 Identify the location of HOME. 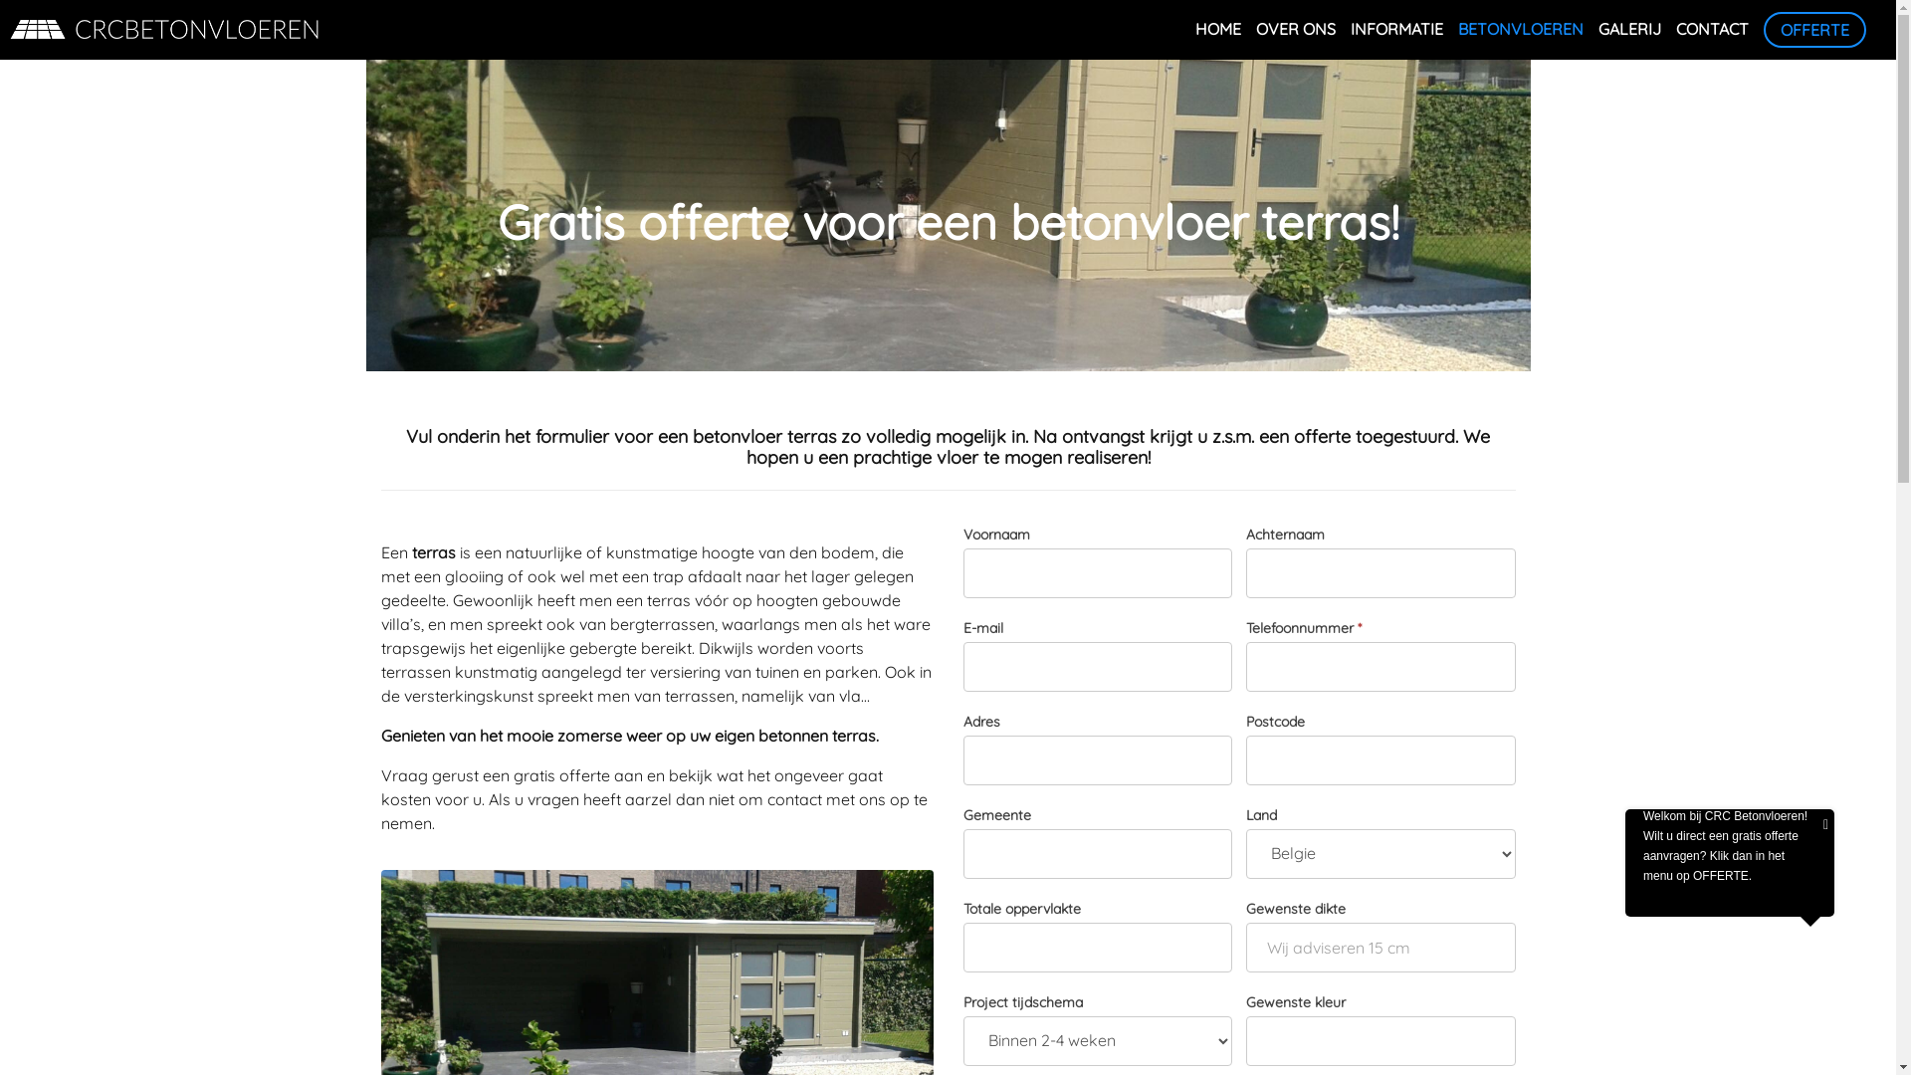
(1218, 30).